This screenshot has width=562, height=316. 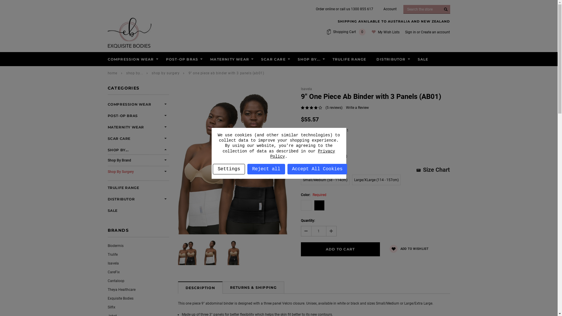 I want to click on SHOP BY..., so click(x=309, y=60).